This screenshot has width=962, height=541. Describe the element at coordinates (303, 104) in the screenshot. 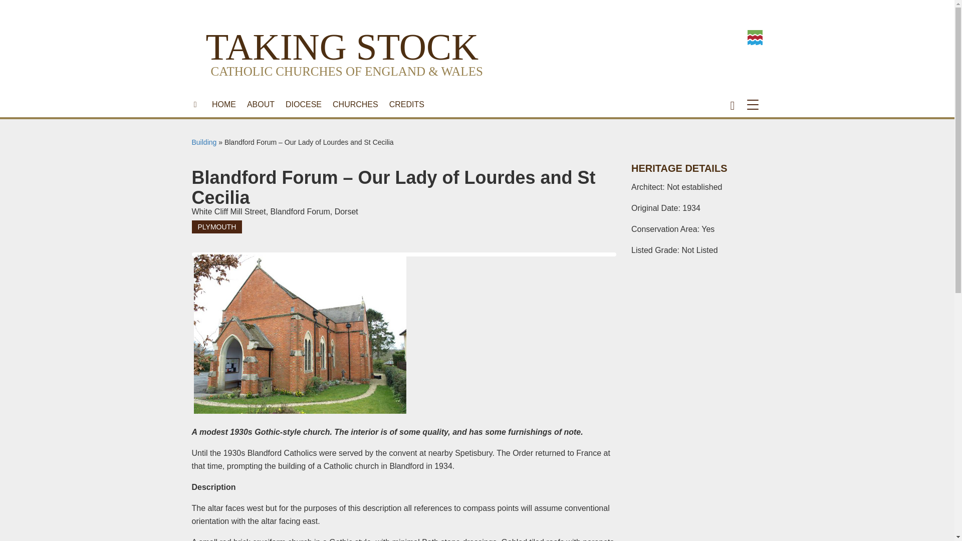

I see `DIOCESE` at that location.